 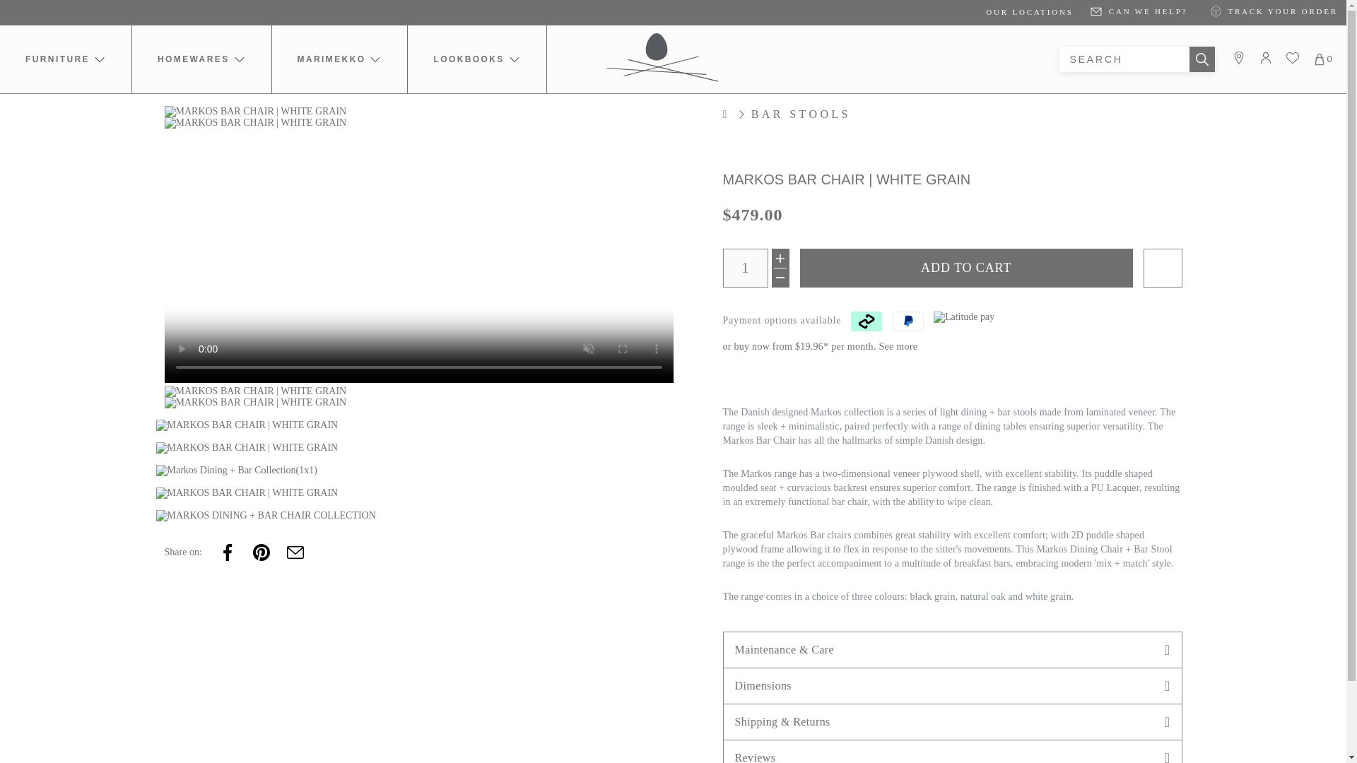 What do you see at coordinates (1271, 11) in the screenshot?
I see `TRACK YOUR ORDER` at bounding box center [1271, 11].